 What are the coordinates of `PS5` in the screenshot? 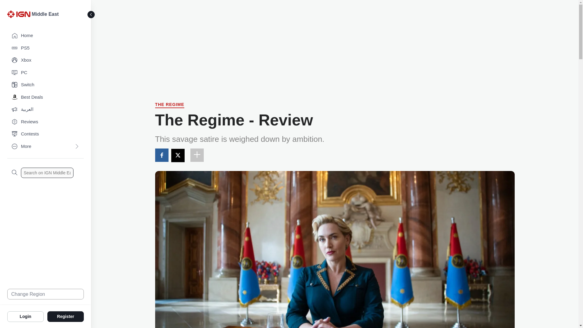 It's located at (46, 48).